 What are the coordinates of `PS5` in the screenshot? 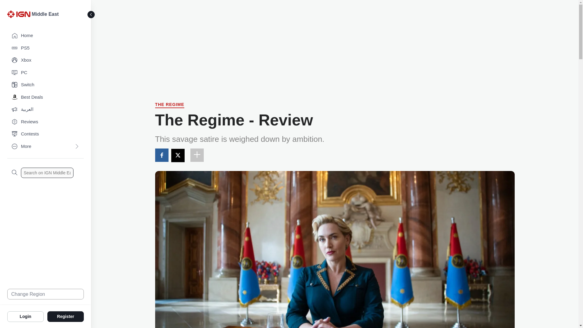 It's located at (46, 48).